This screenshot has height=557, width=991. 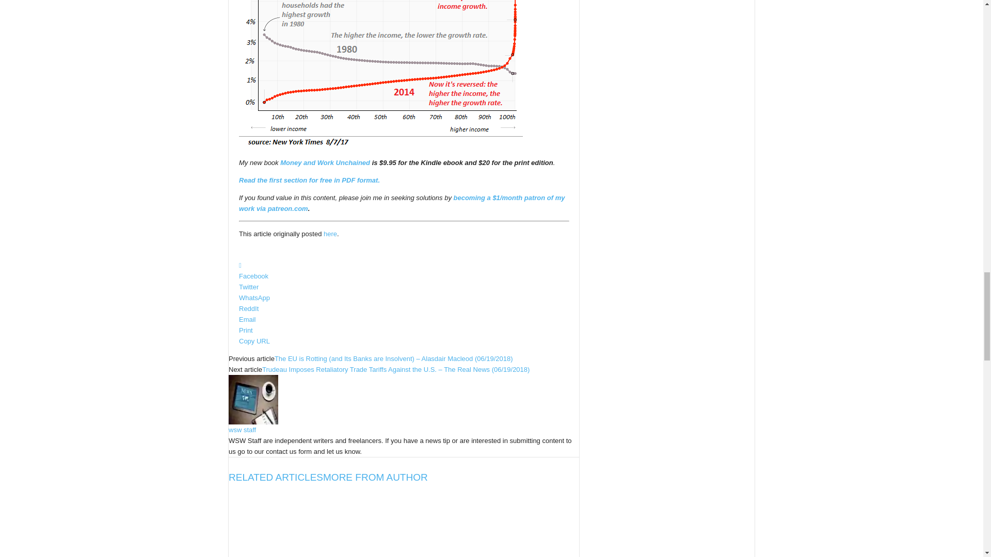 What do you see at coordinates (404, 308) in the screenshot?
I see `ReddIt` at bounding box center [404, 308].